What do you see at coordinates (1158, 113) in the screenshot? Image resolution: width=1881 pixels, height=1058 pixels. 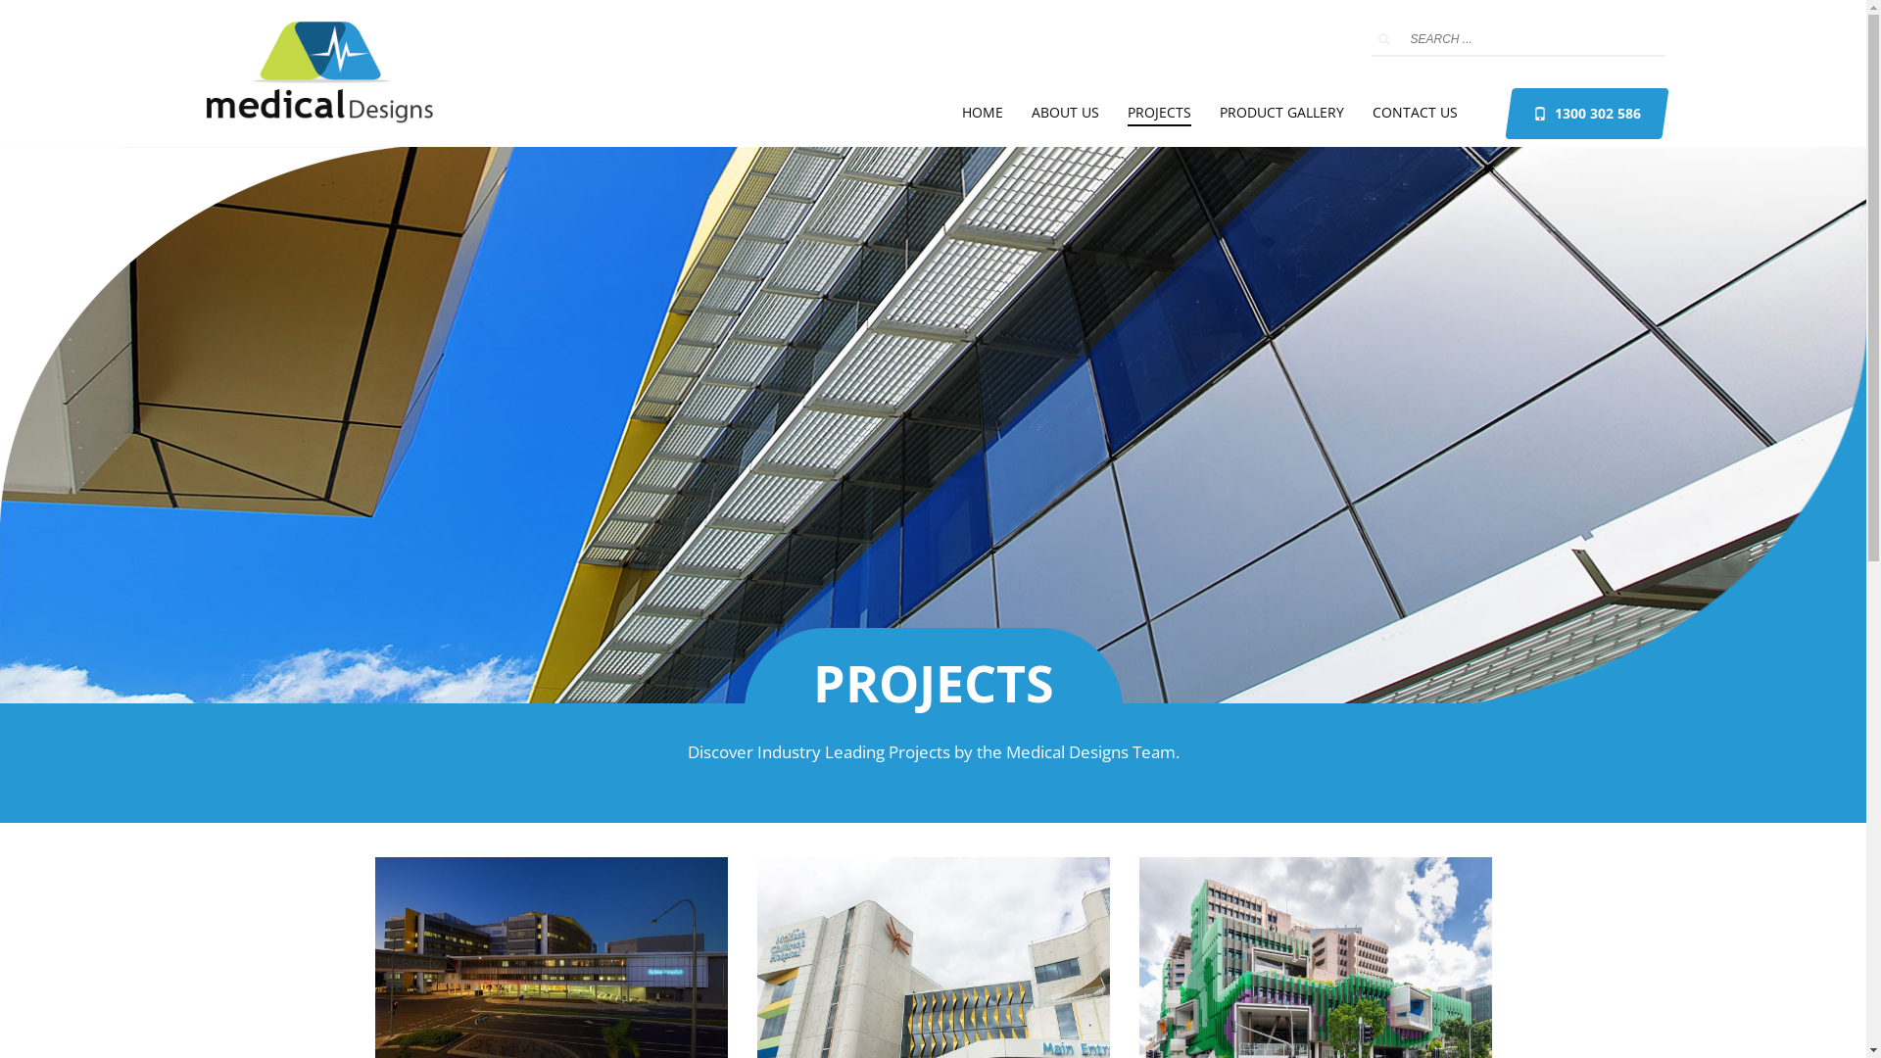 I see `PROJECTS` at bounding box center [1158, 113].